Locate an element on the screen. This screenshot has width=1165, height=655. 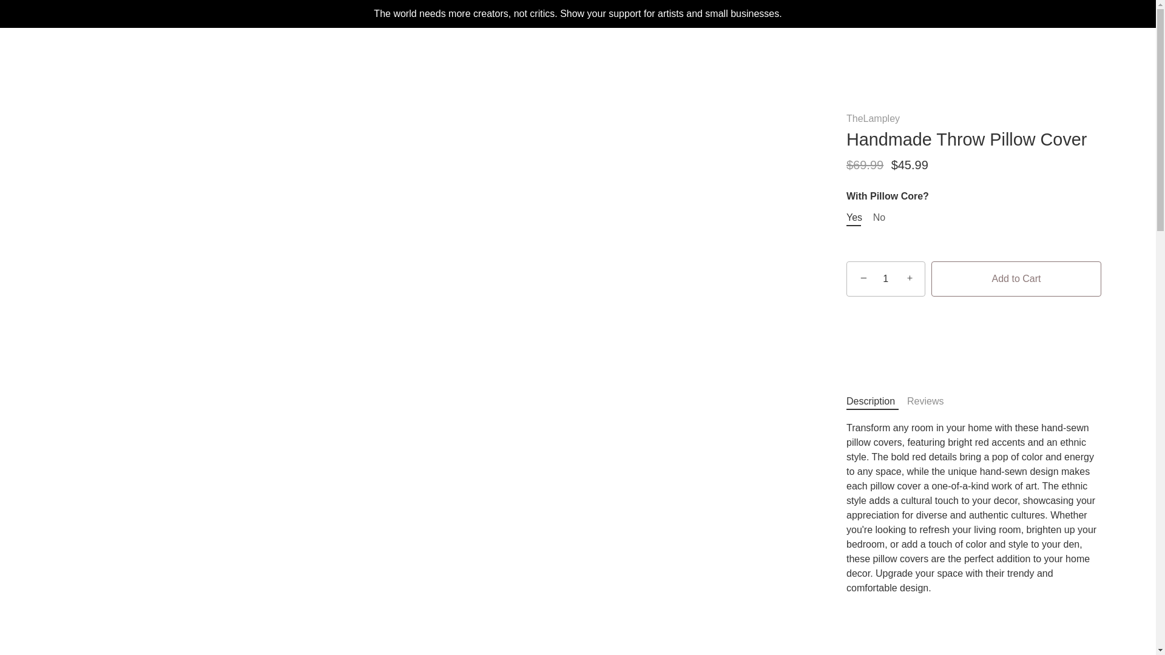
Description is located at coordinates (870, 401).